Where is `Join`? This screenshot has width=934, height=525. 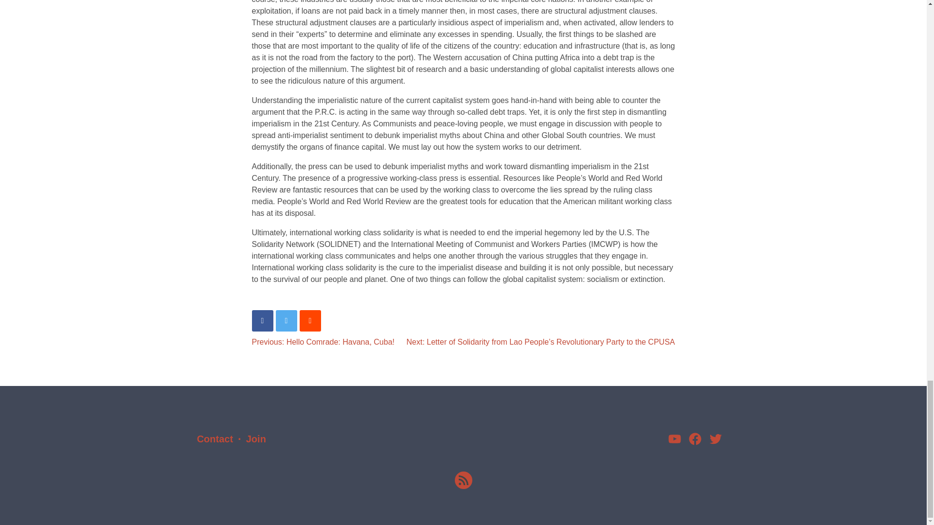
Join is located at coordinates (256, 438).